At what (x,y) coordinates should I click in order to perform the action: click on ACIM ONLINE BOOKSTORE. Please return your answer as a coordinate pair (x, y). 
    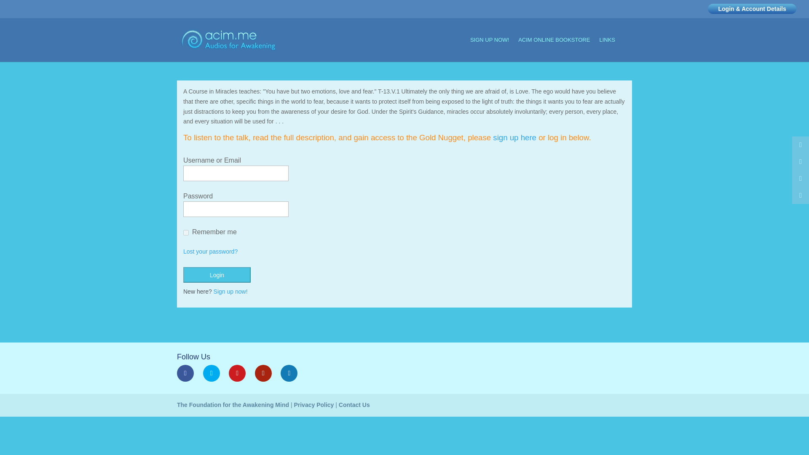
    Looking at the image, I should click on (554, 49).